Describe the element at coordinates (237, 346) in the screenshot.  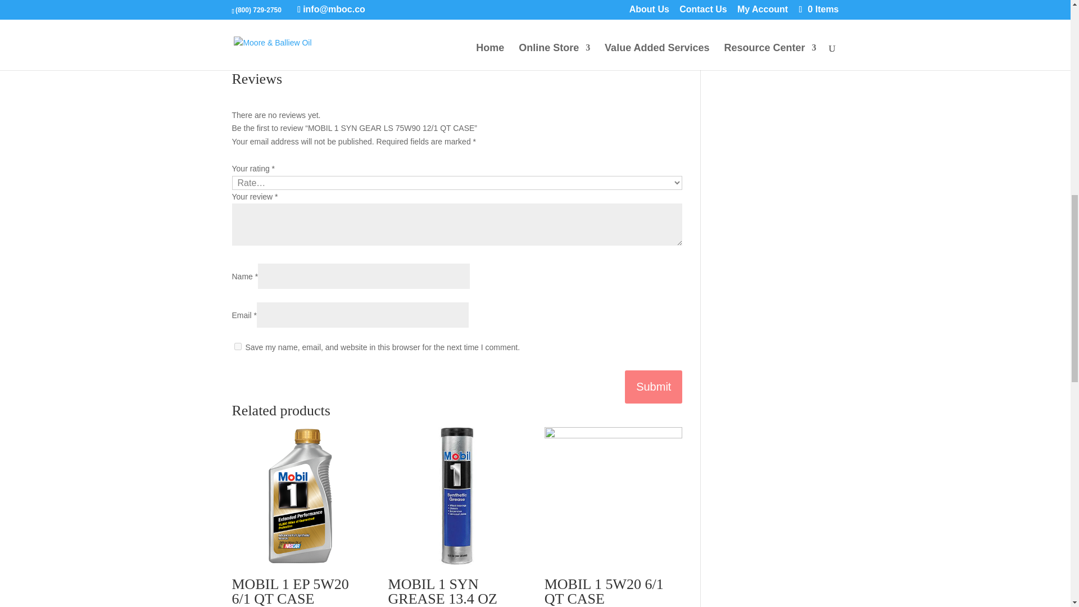
I see `yes` at that location.